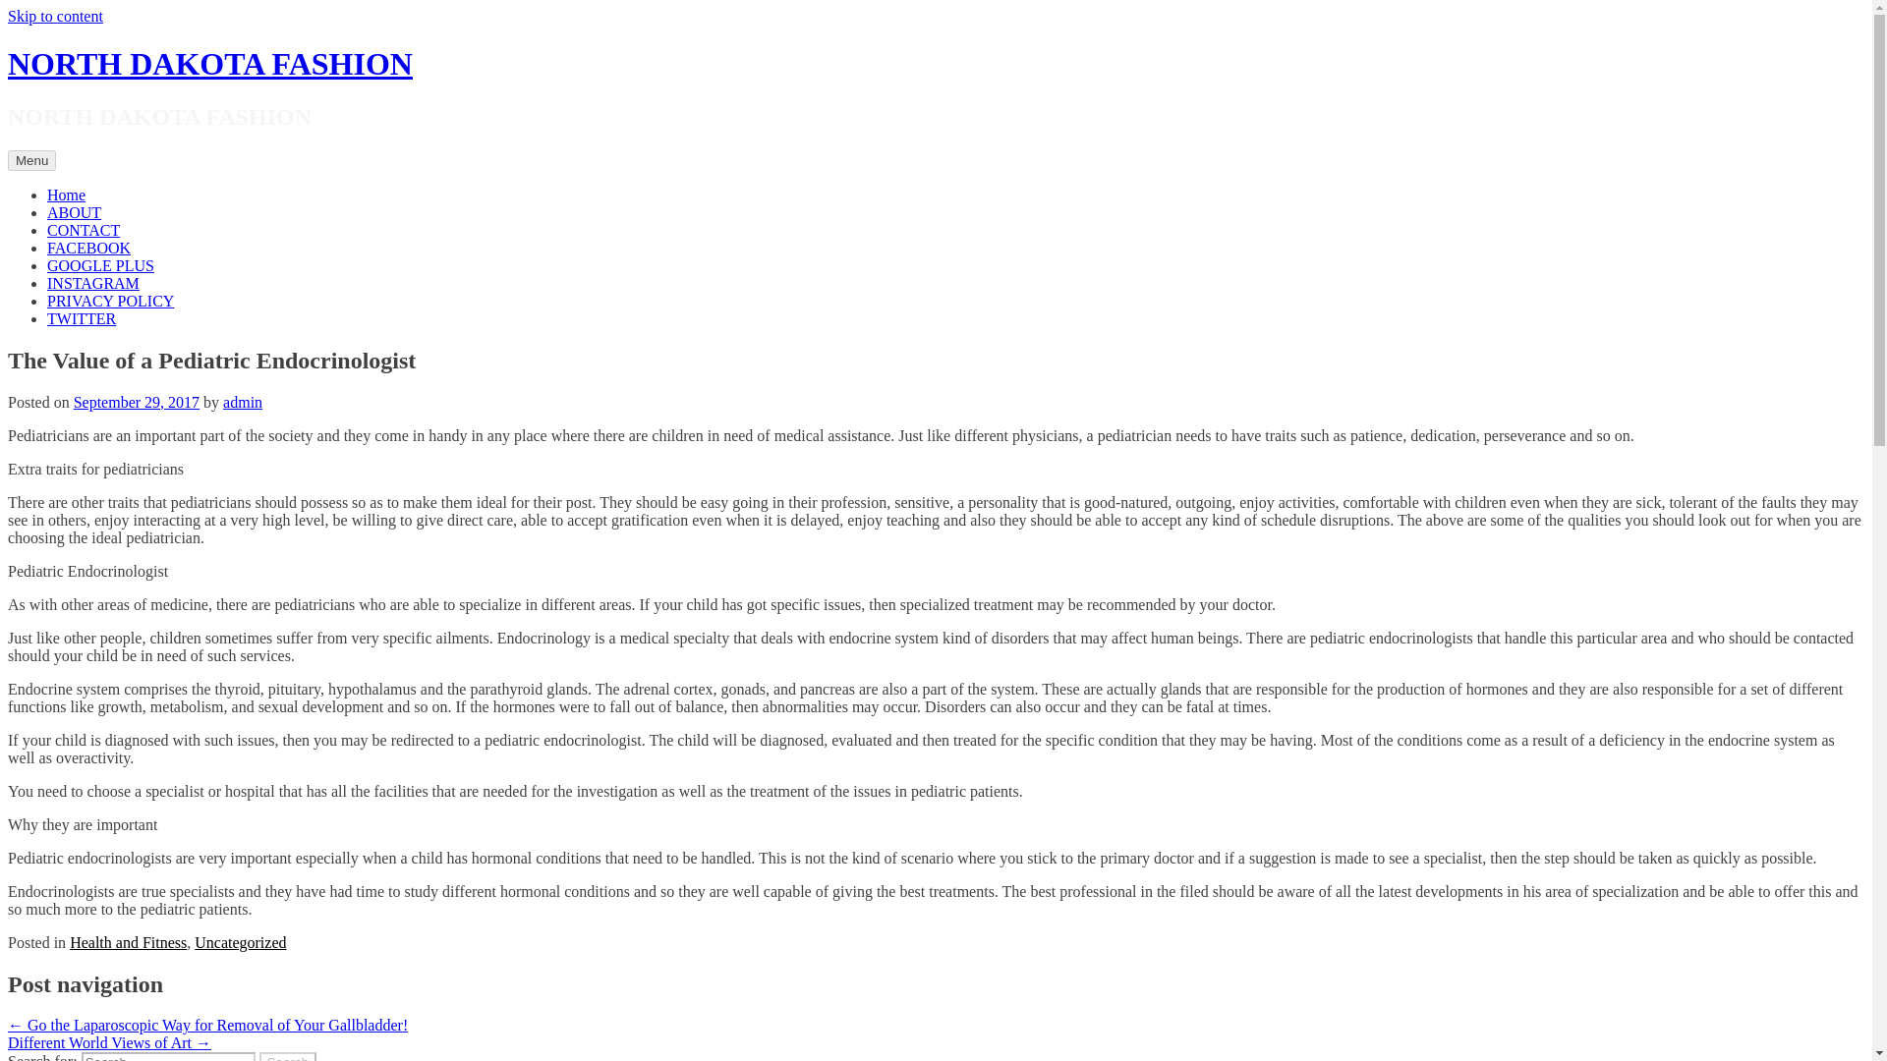 This screenshot has width=1887, height=1061. What do you see at coordinates (55, 16) in the screenshot?
I see `Skip to content` at bounding box center [55, 16].